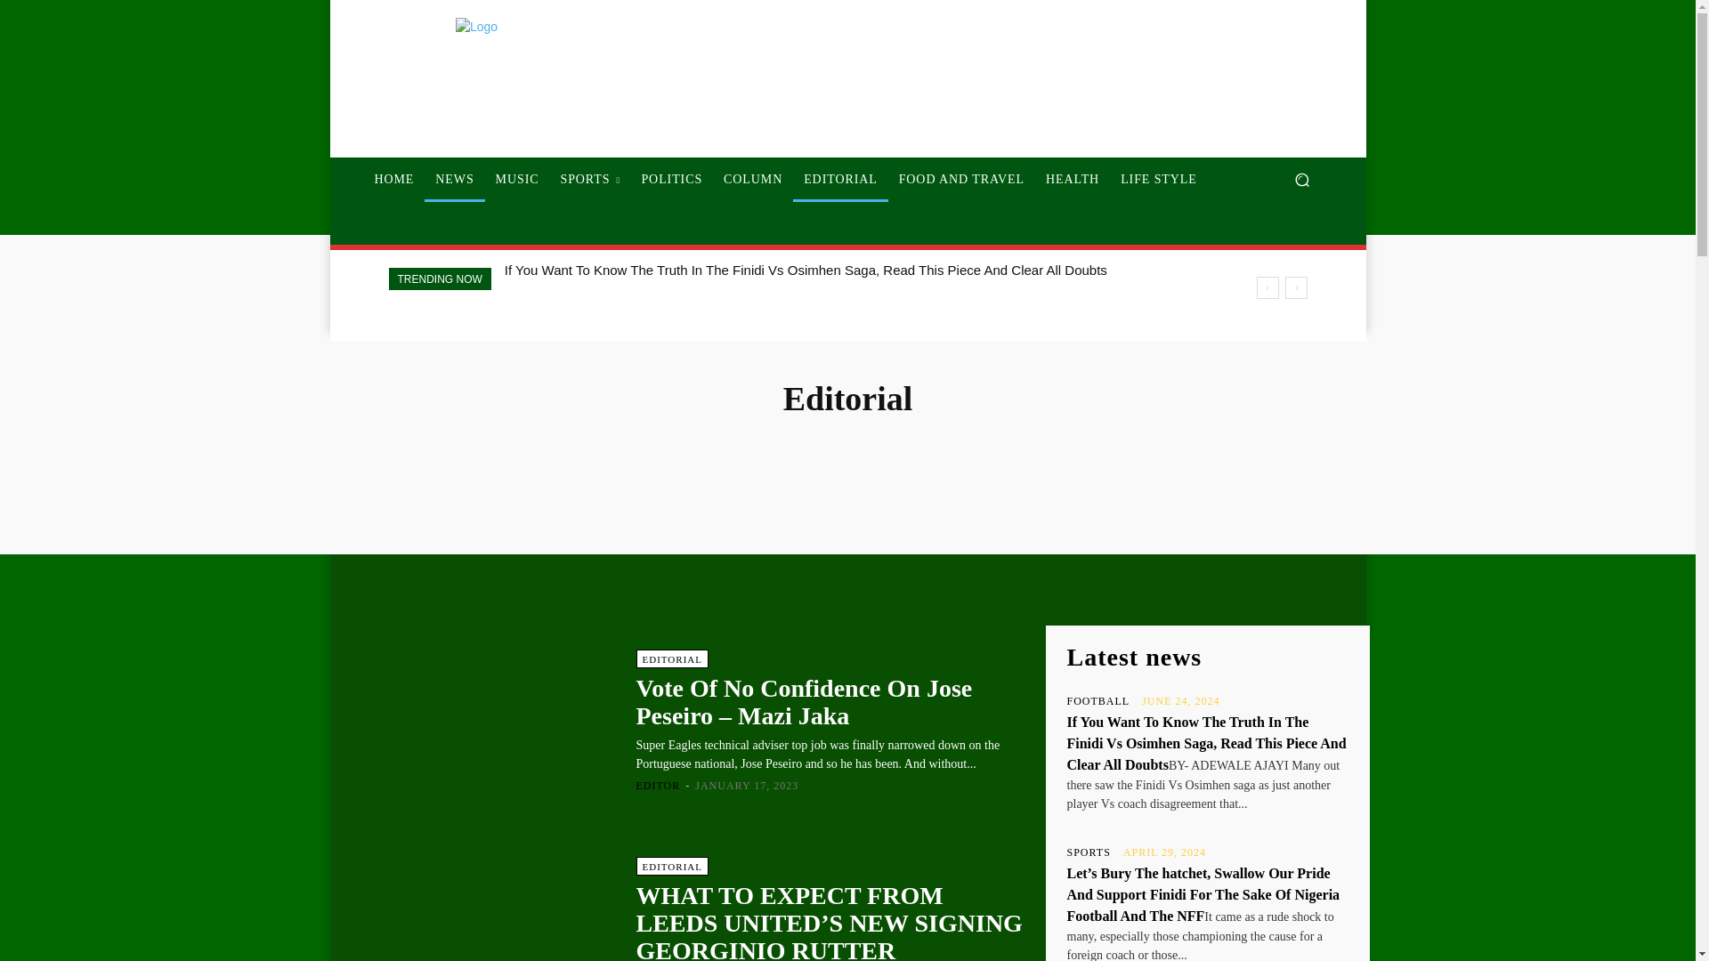 This screenshot has height=961, width=1709. I want to click on EDITORIAL, so click(840, 180).